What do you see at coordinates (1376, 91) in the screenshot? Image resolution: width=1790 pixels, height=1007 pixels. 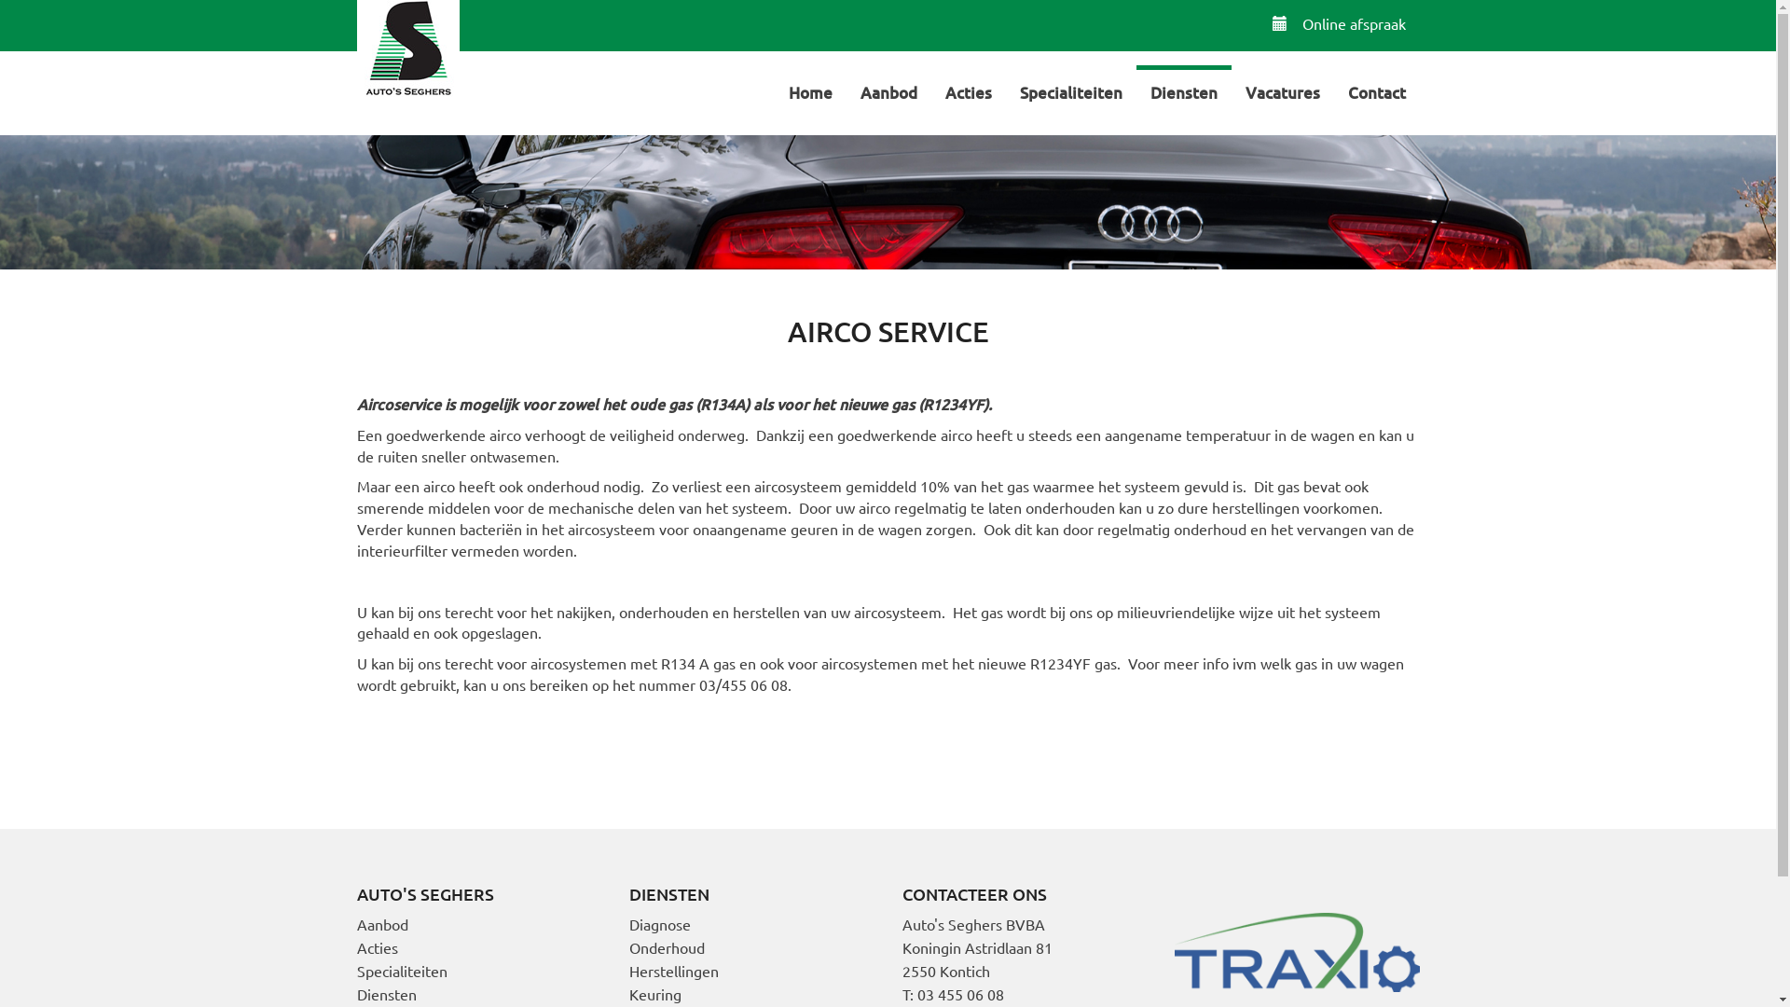 I see `Contact` at bounding box center [1376, 91].